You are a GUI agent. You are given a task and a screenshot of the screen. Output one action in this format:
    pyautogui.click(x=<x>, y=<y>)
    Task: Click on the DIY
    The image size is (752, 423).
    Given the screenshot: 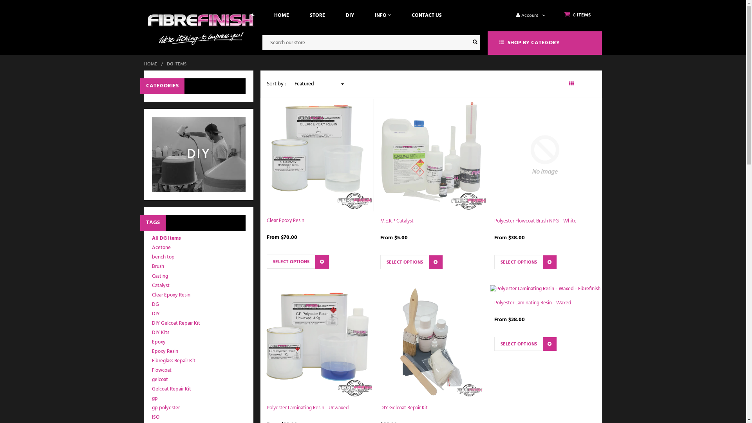 What is the action you would take?
    pyautogui.click(x=156, y=314)
    